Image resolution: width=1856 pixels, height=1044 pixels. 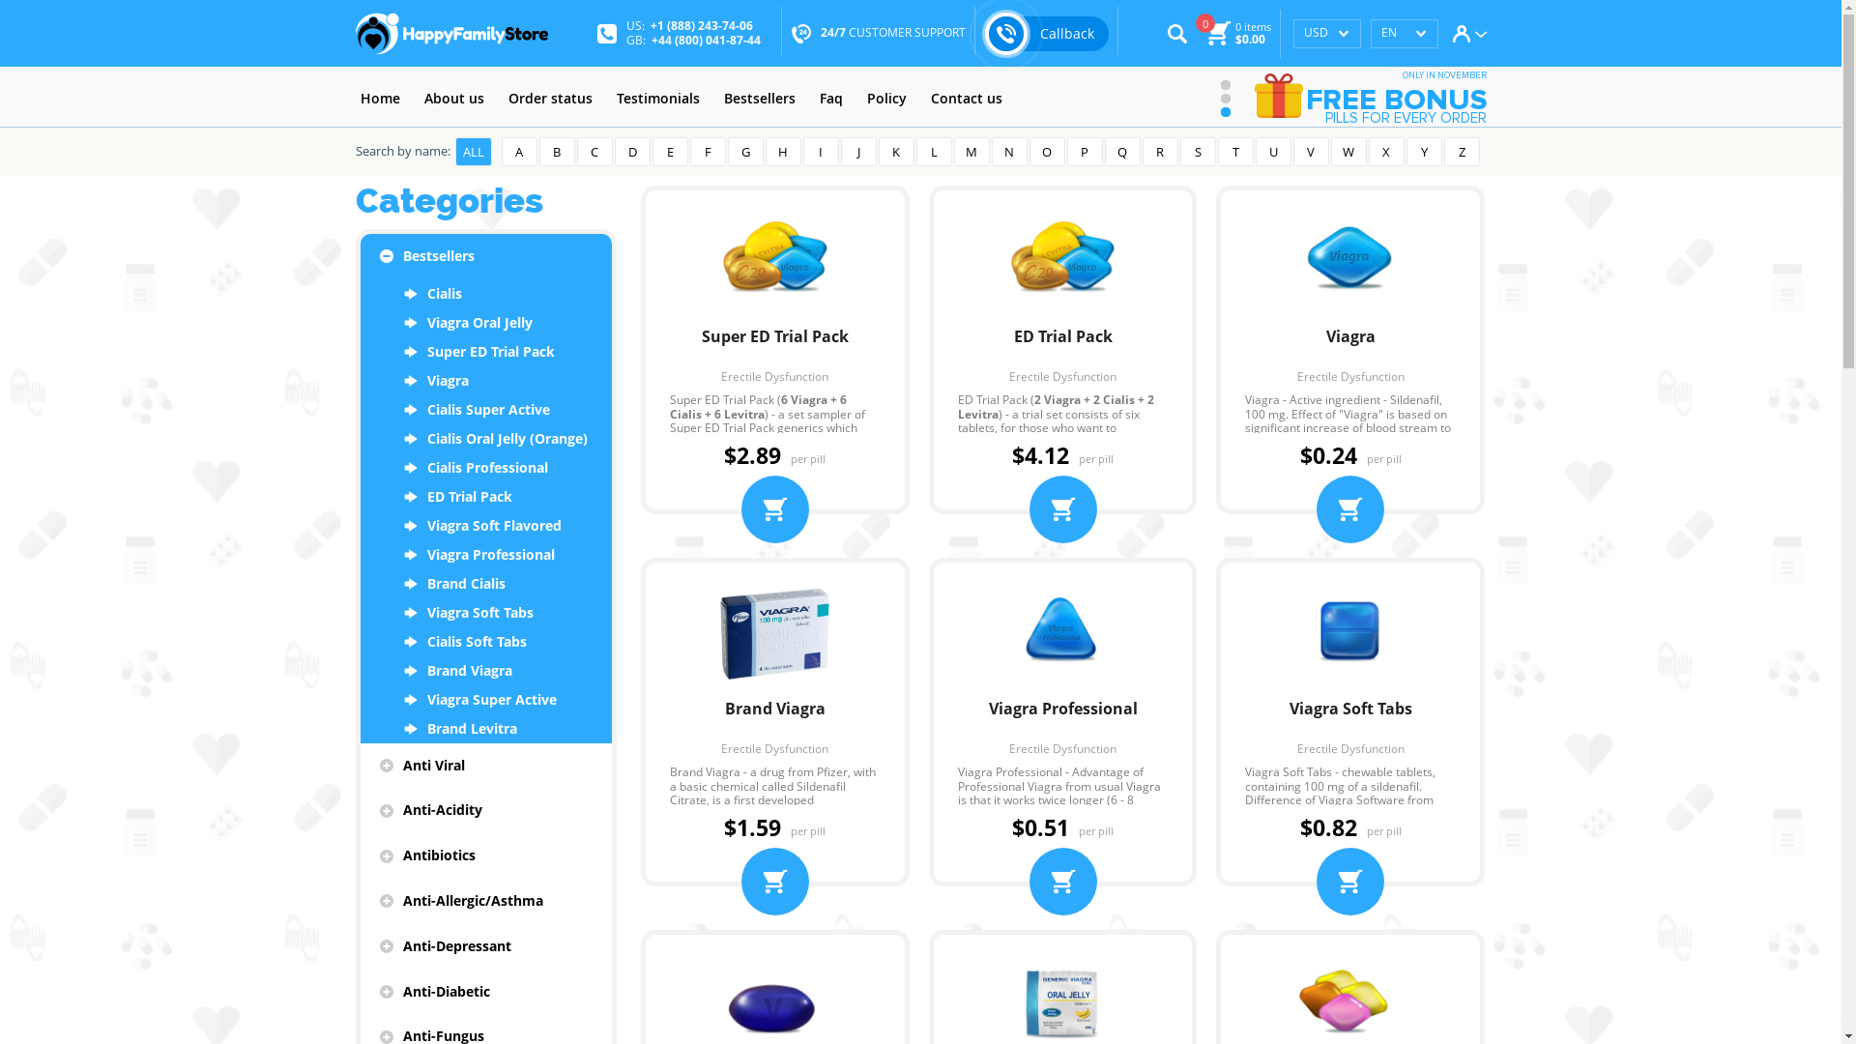 I want to click on 24/7 
CUSTOMER SUPPORT, so click(x=893, y=33).